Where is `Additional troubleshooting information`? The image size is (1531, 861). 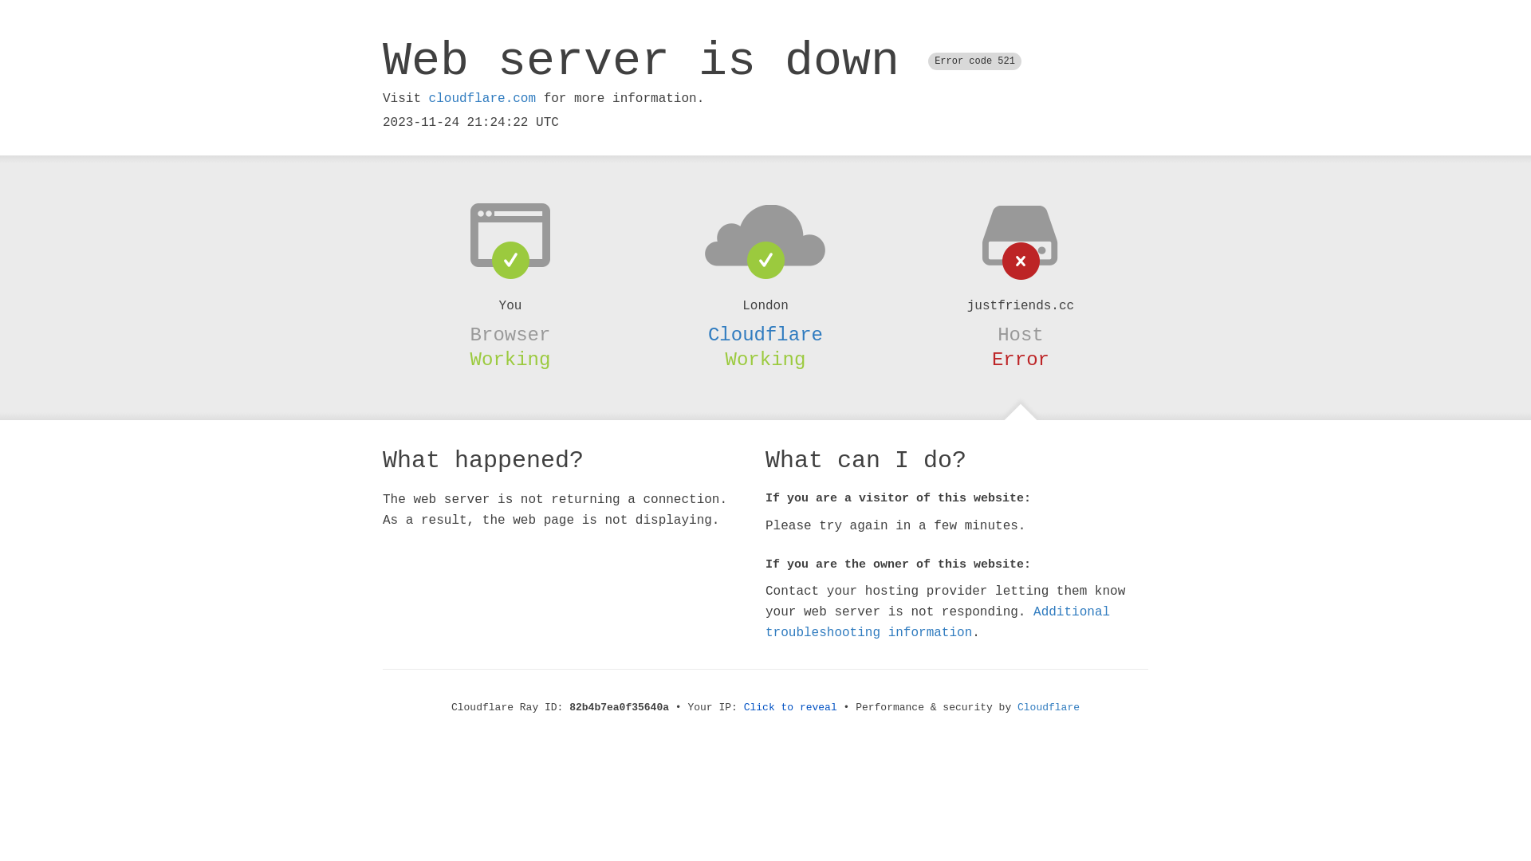 Additional troubleshooting information is located at coordinates (938, 622).